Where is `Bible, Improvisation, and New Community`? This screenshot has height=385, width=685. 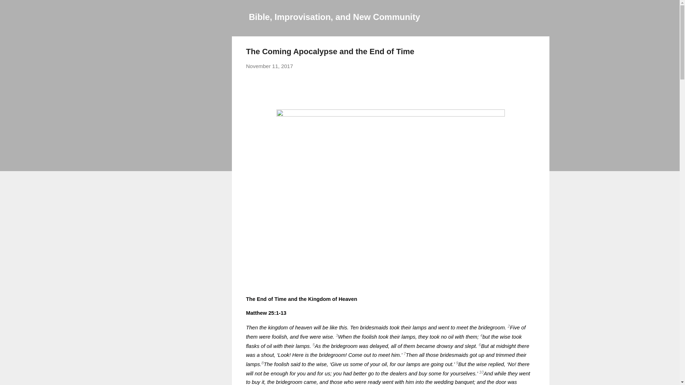 Bible, Improvisation, and New Community is located at coordinates (335, 16).